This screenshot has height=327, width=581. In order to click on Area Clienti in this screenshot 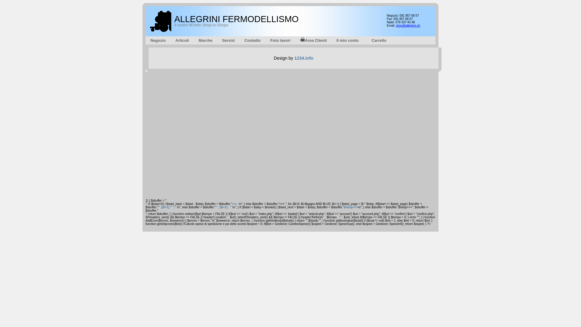, I will do `click(313, 41)`.